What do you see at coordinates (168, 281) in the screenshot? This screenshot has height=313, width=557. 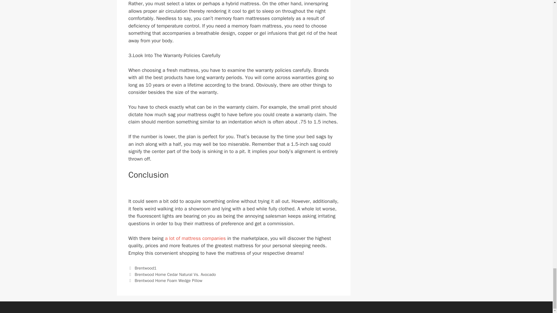 I see `Brentwood Home Foam Wedge Pillow` at bounding box center [168, 281].